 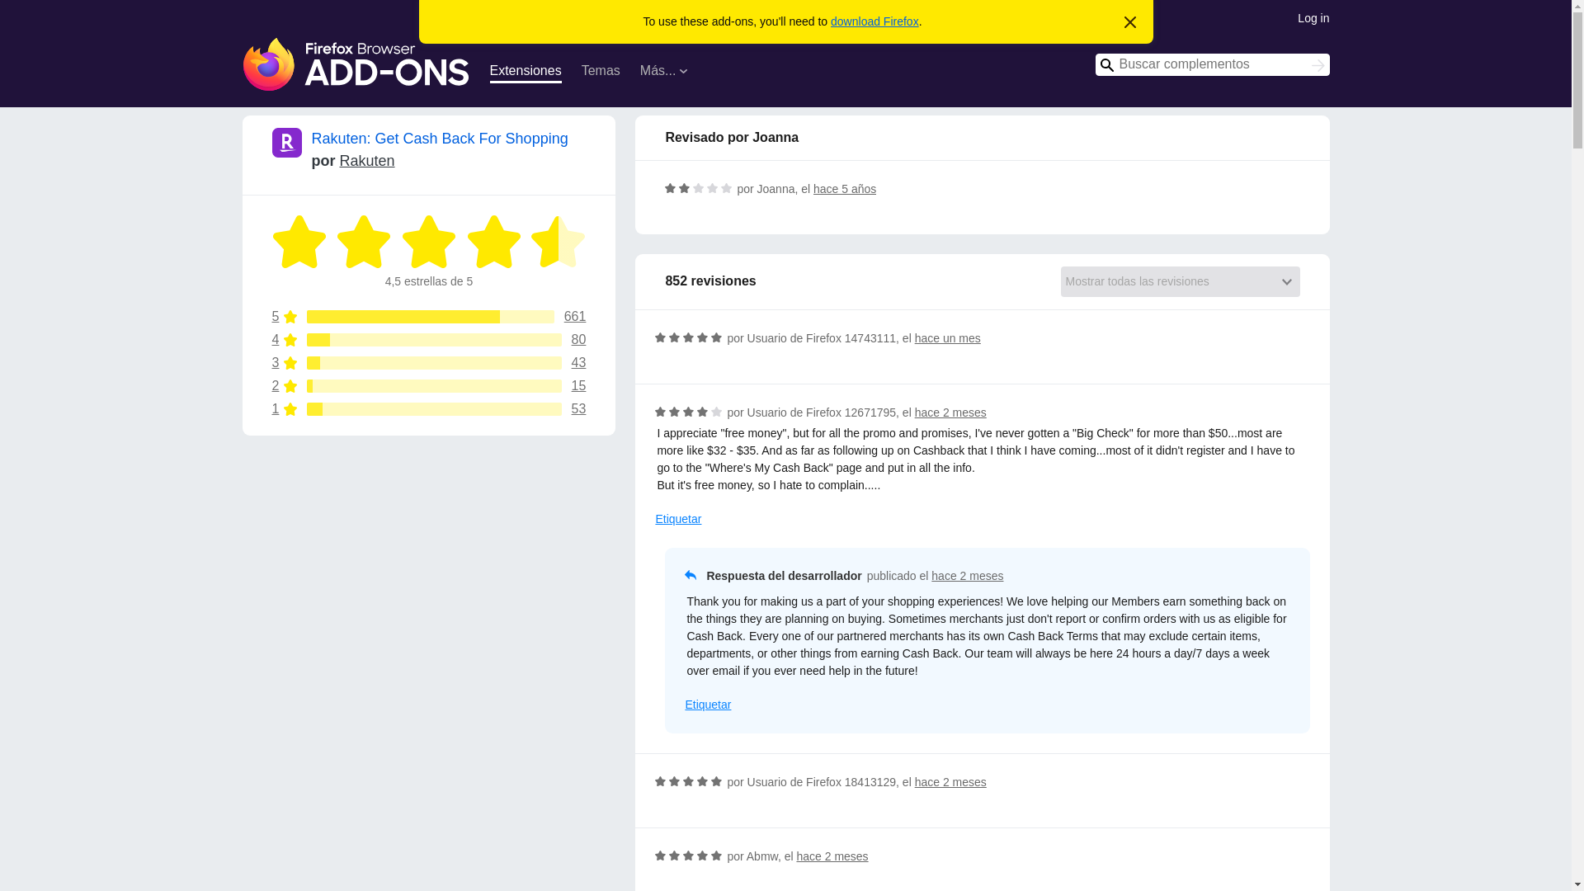 What do you see at coordinates (1318, 66) in the screenshot?
I see `Rakuten` at bounding box center [1318, 66].